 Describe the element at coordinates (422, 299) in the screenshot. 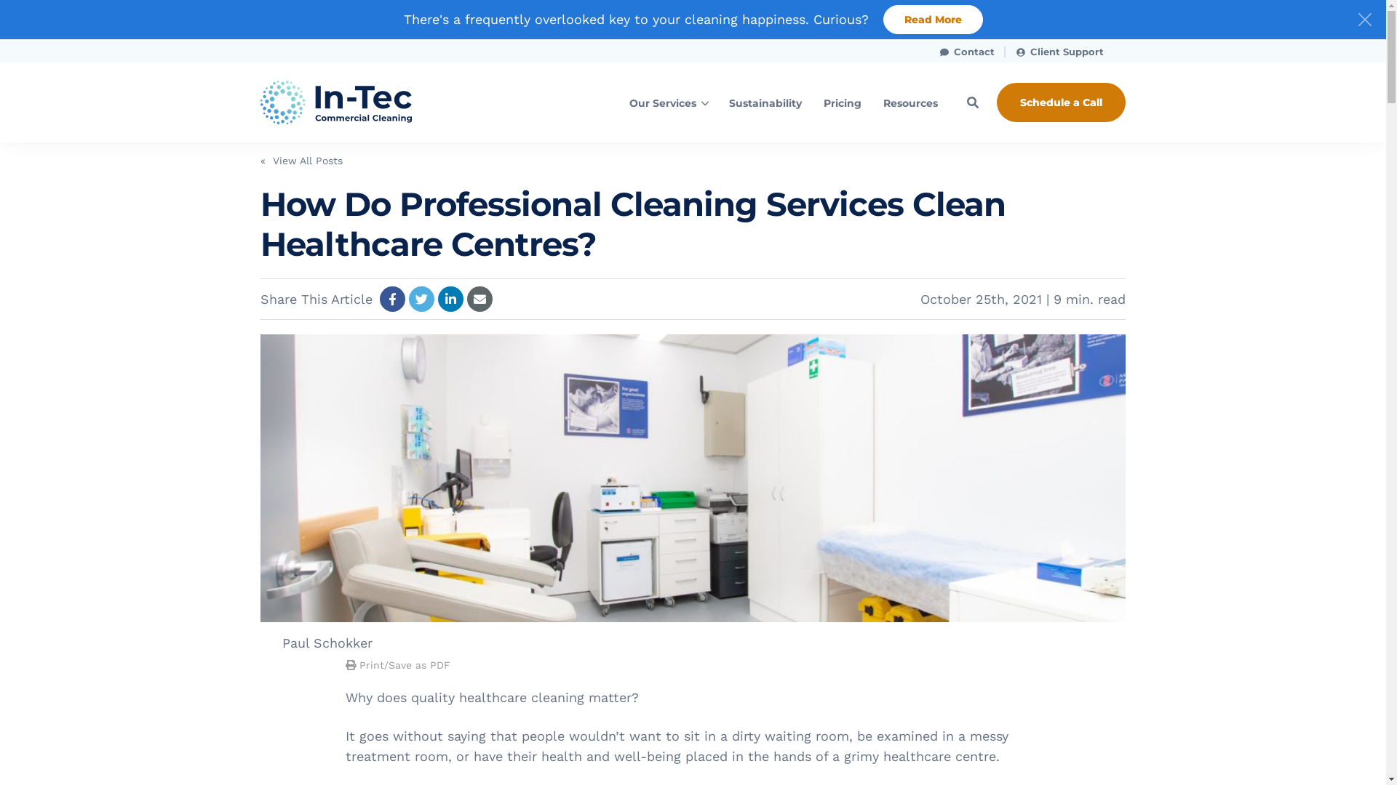

I see `Share on Twitter` at that location.